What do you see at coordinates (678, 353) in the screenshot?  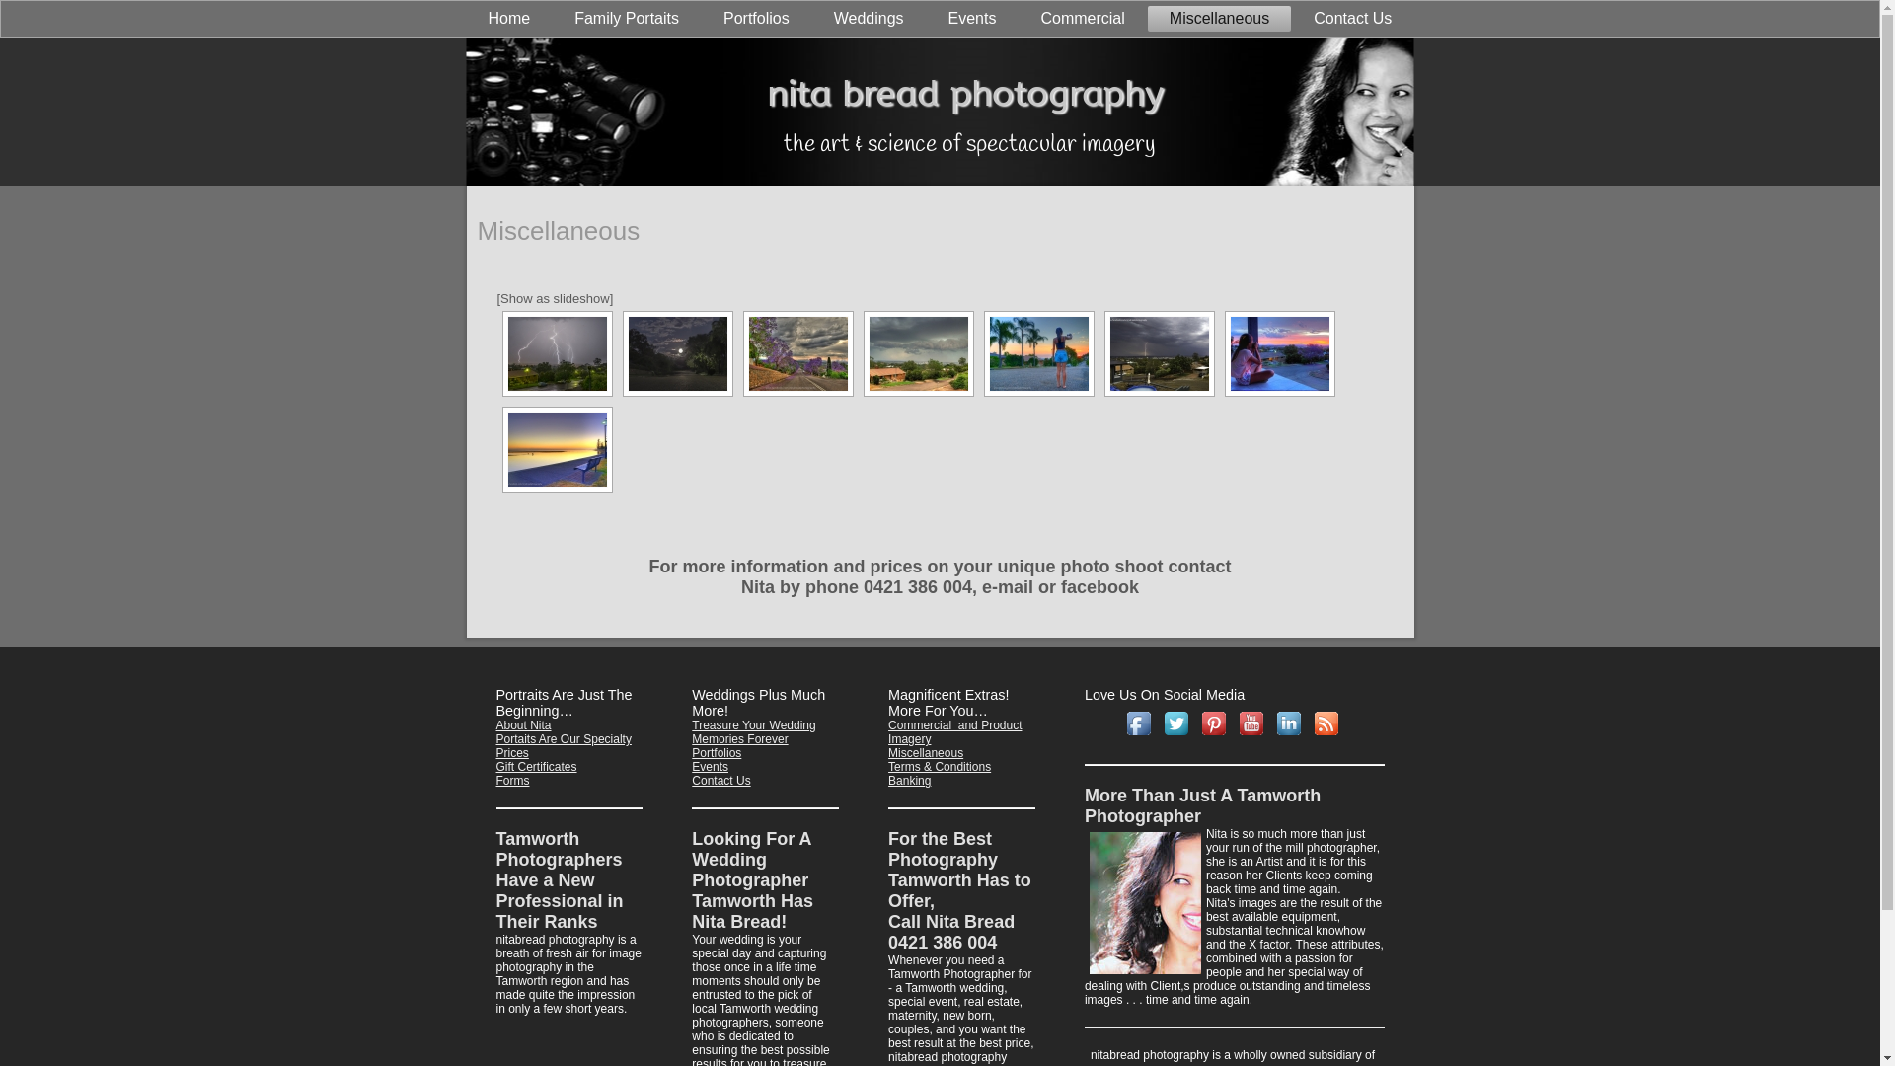 I see `moon270313` at bounding box center [678, 353].